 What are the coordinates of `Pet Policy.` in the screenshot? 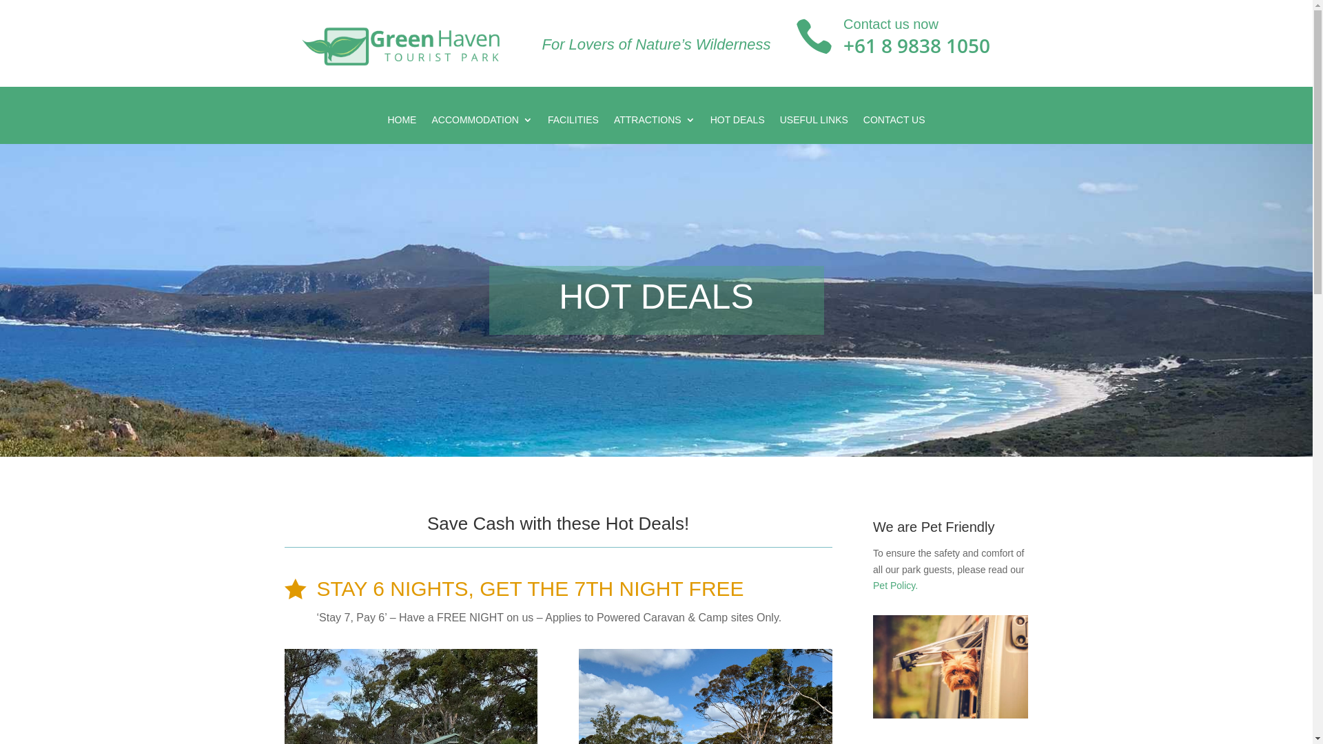 It's located at (896, 586).